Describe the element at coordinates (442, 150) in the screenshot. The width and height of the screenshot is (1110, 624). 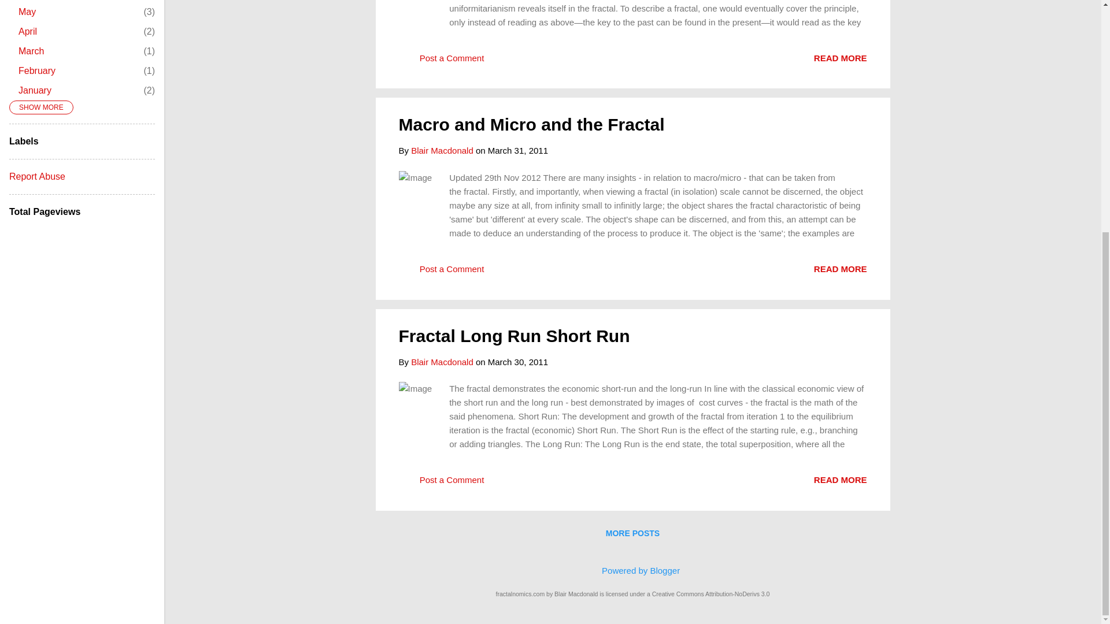
I see `Blair Macdonald` at that location.